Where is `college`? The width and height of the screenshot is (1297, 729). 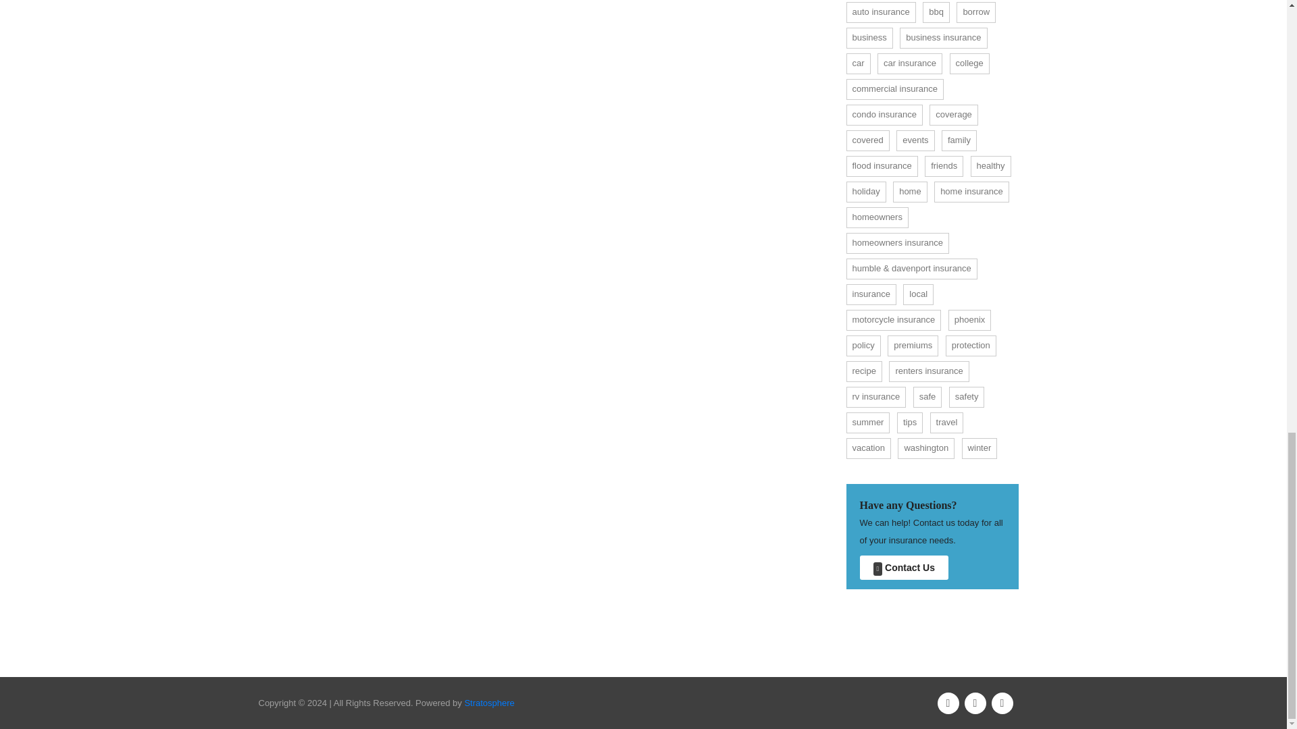 college is located at coordinates (969, 63).